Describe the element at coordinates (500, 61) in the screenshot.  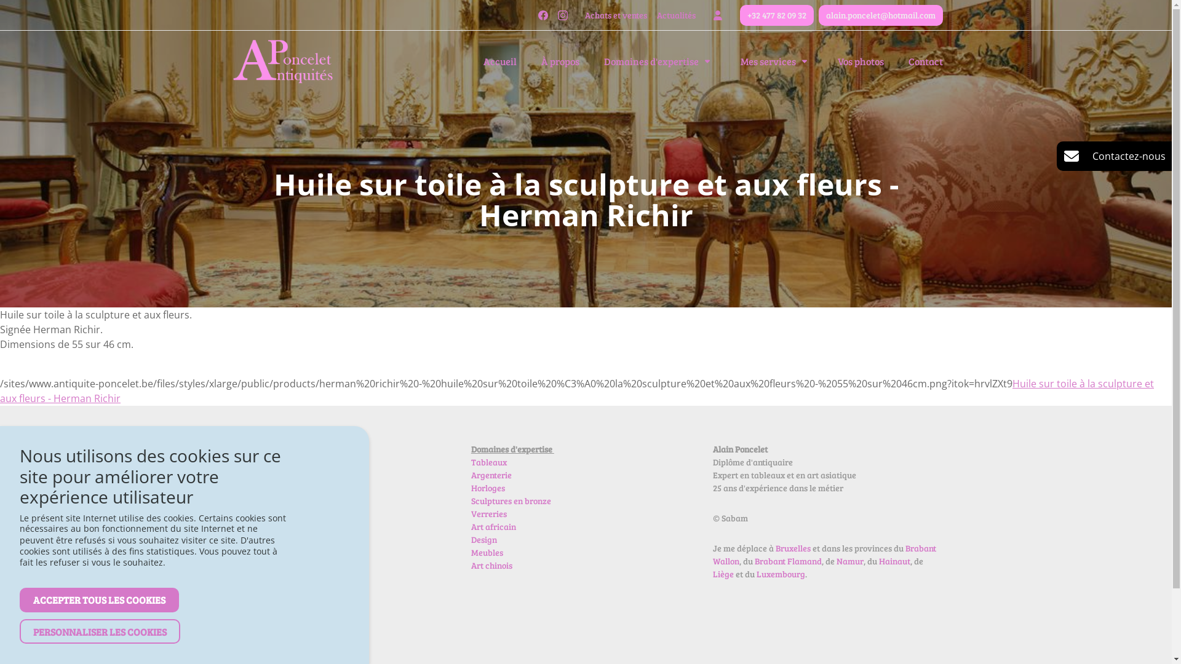
I see `Accueil` at that location.